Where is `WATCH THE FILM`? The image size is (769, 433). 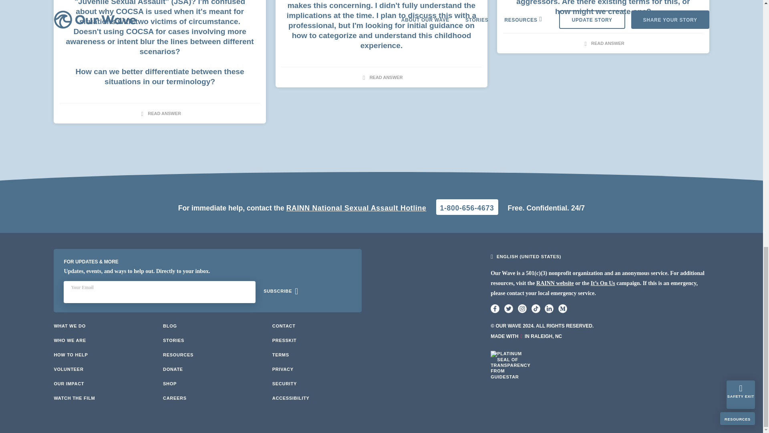 WATCH THE FILM is located at coordinates (74, 398).